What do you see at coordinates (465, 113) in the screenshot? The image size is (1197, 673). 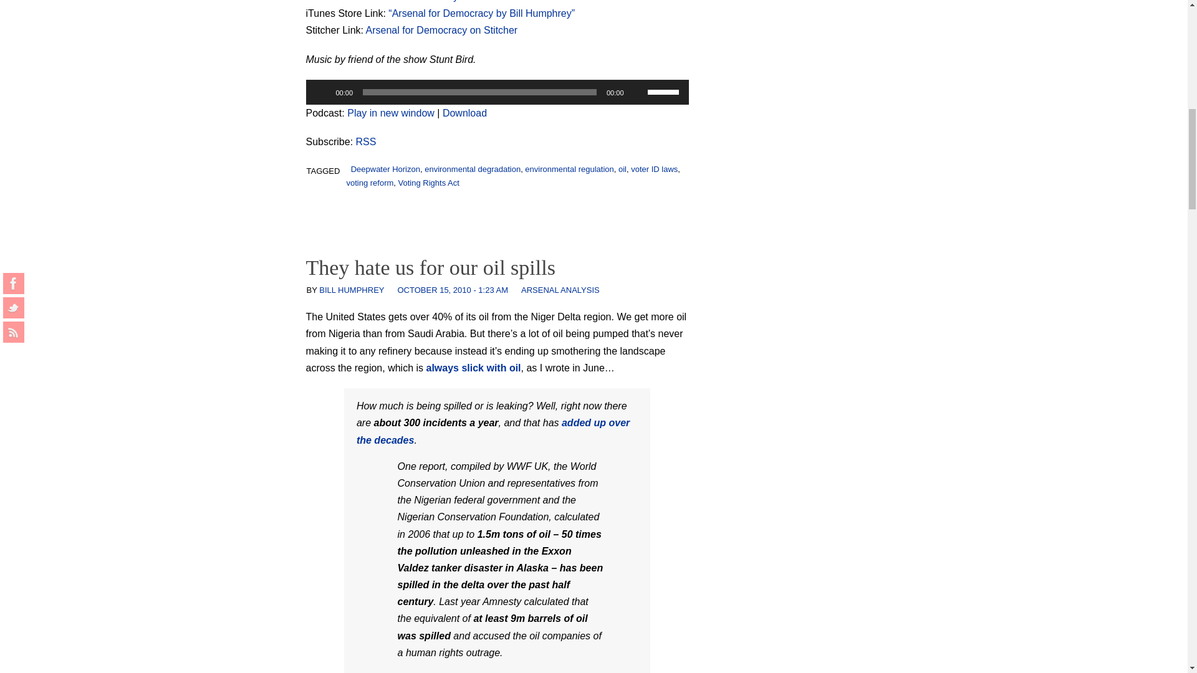 I see `Download` at bounding box center [465, 113].